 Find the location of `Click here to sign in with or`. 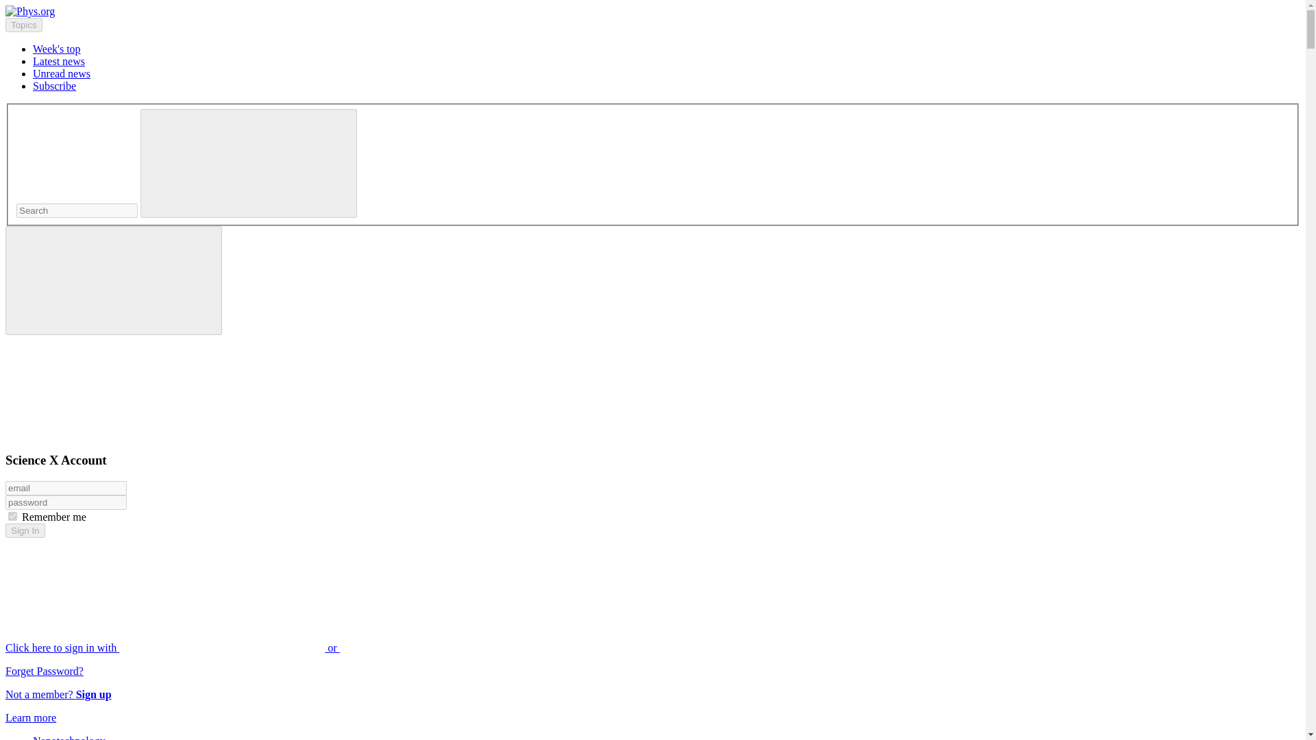

Click here to sign in with or is located at coordinates (276, 647).